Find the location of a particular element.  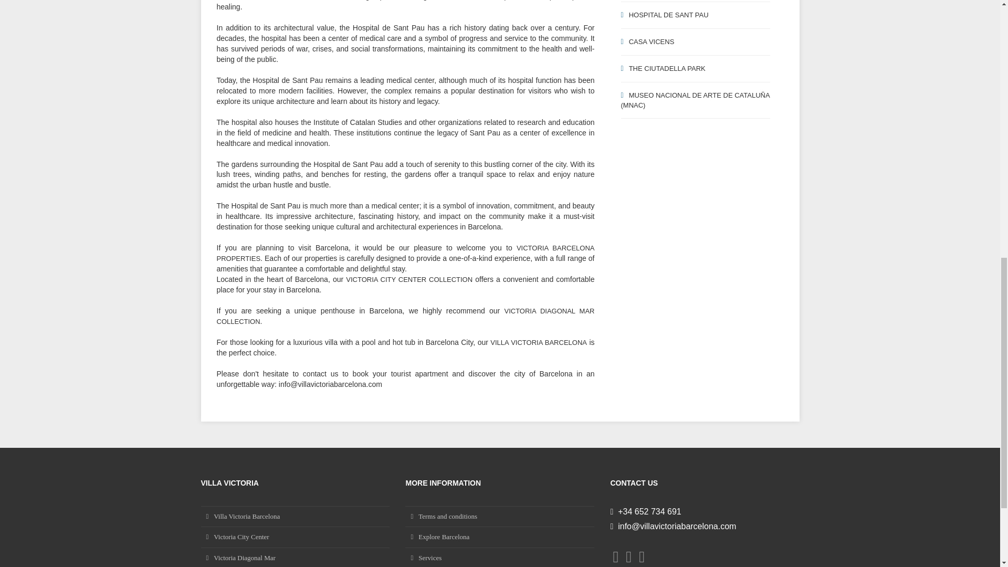

HOSPITAL DE SANT PAU is located at coordinates (695, 16).